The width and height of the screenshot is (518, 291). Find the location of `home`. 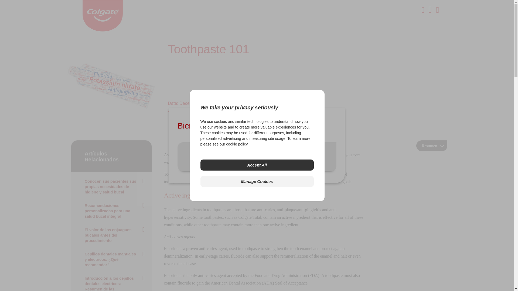

home is located at coordinates (103, 30).